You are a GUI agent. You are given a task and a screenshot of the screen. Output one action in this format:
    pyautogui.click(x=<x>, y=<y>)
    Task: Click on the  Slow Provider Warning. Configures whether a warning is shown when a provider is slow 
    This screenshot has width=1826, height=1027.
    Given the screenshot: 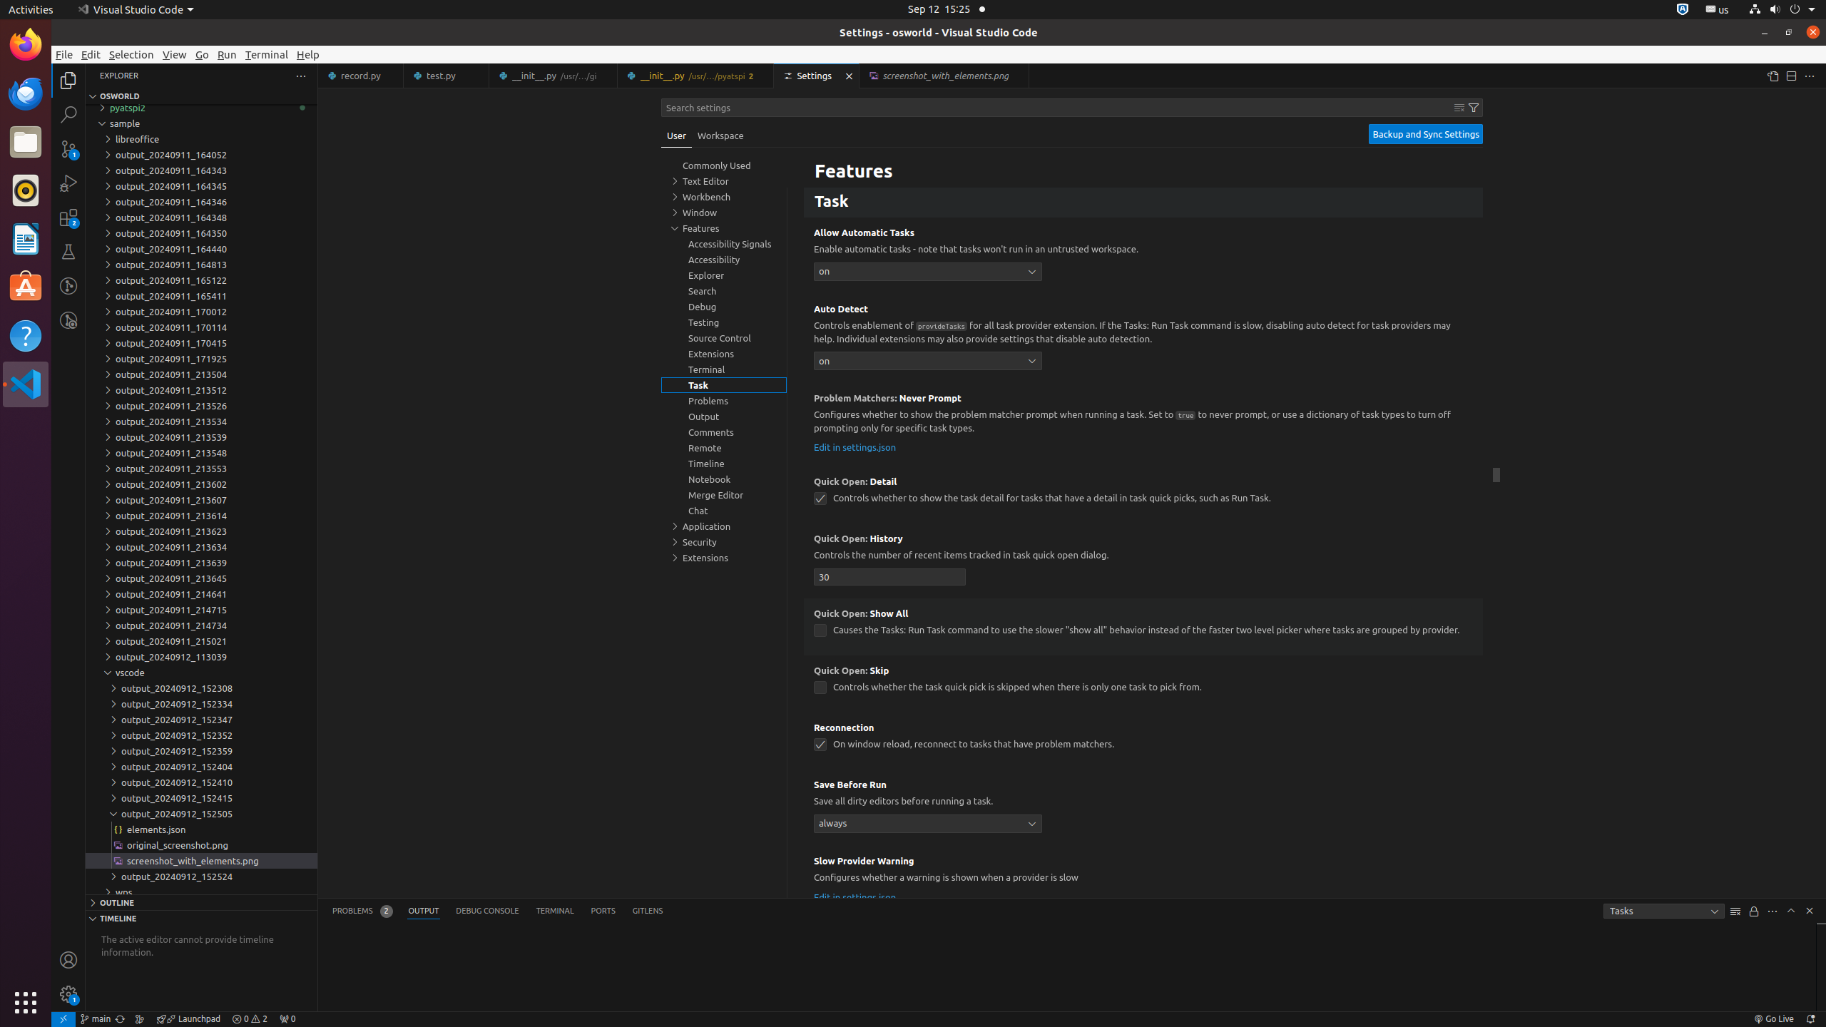 What is the action you would take?
    pyautogui.click(x=1143, y=882)
    